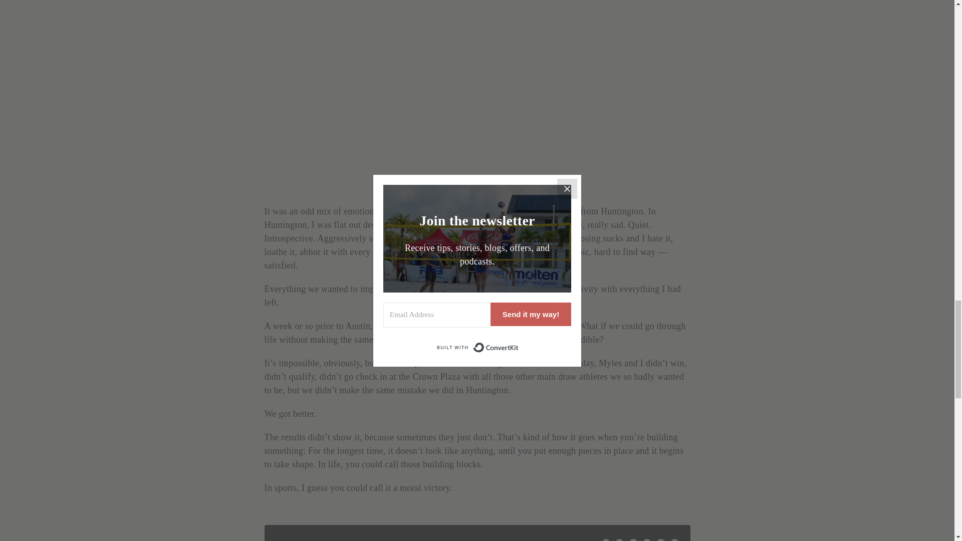 This screenshot has height=541, width=962. What do you see at coordinates (606, 540) in the screenshot?
I see `Facebook` at bounding box center [606, 540].